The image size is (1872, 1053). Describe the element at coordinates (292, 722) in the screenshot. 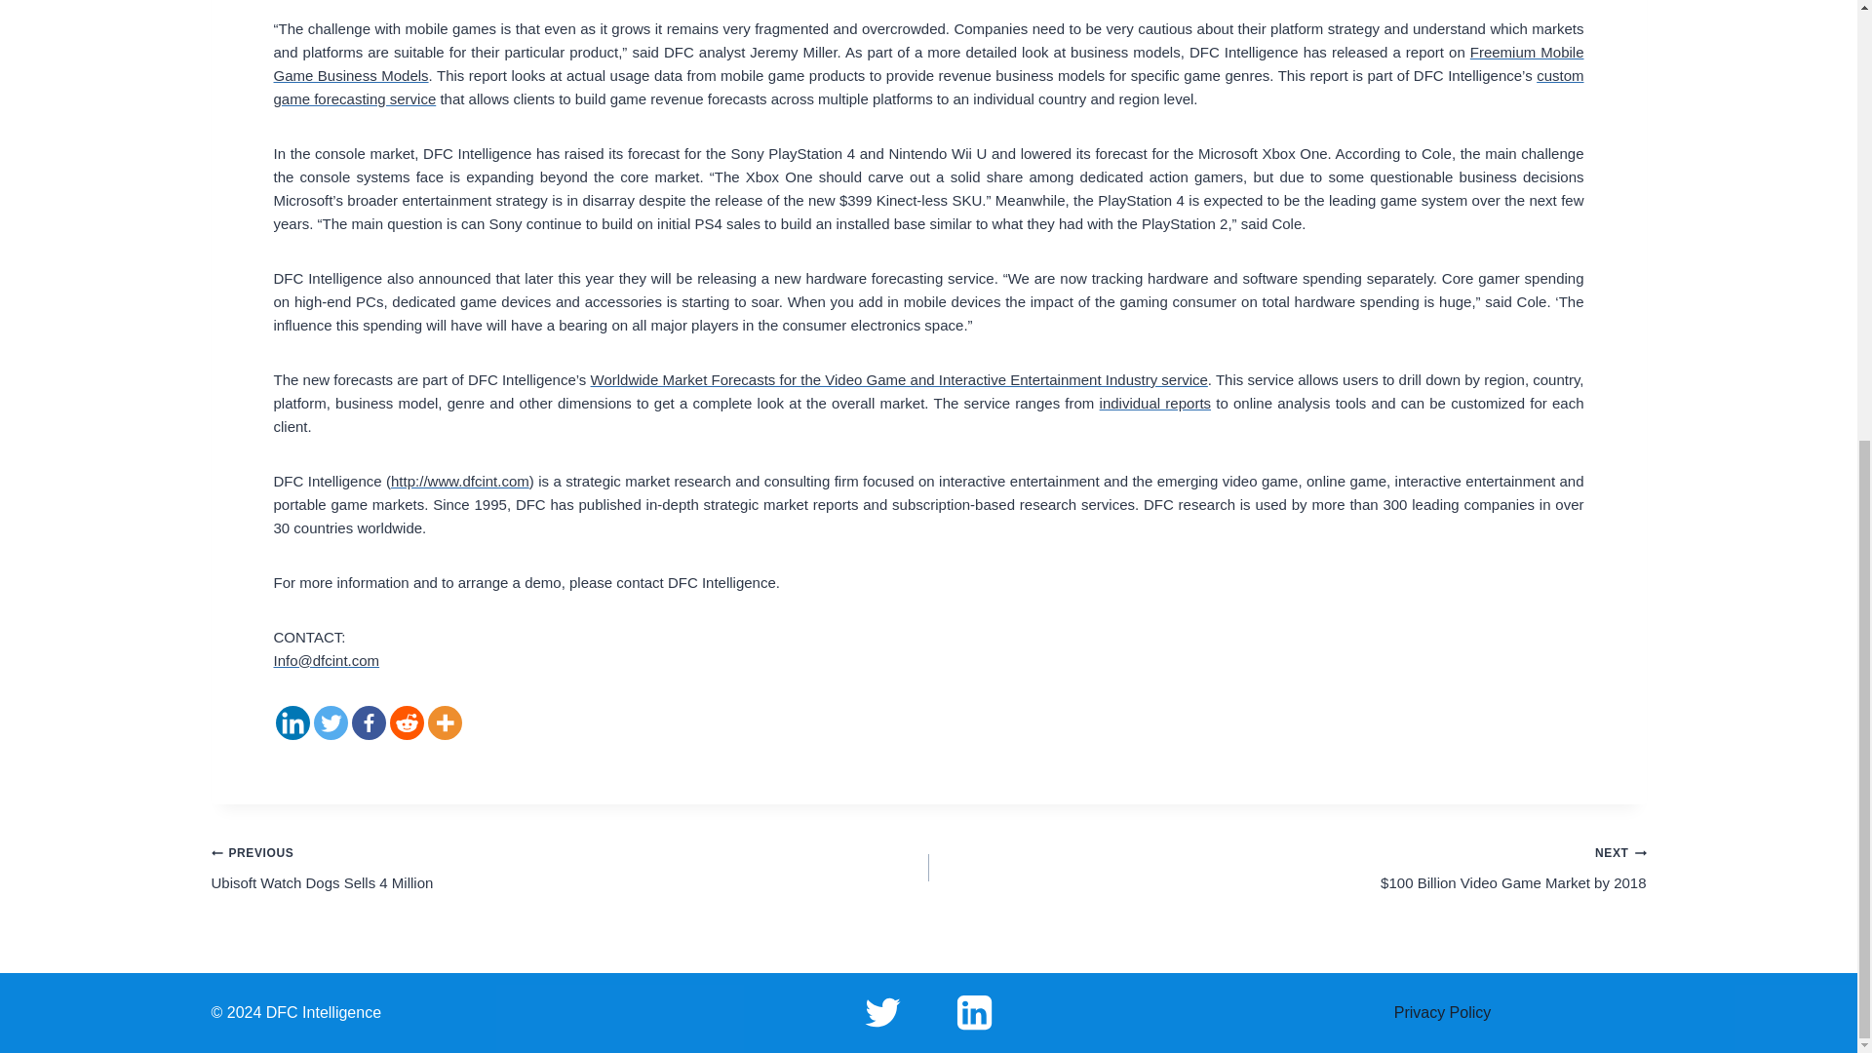

I see `custom game forecasting service` at that location.